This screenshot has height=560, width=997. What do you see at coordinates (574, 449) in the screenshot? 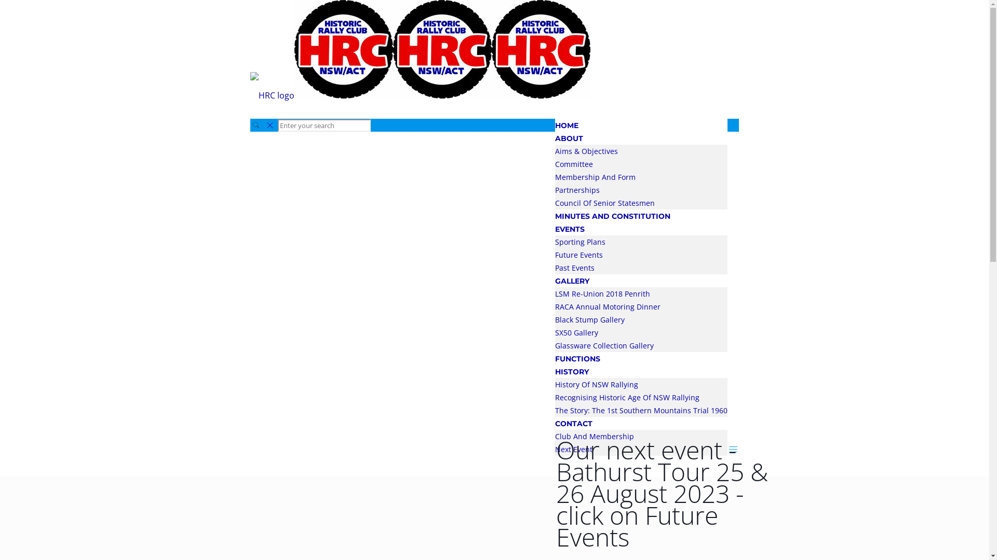
I see `Next Event` at bounding box center [574, 449].